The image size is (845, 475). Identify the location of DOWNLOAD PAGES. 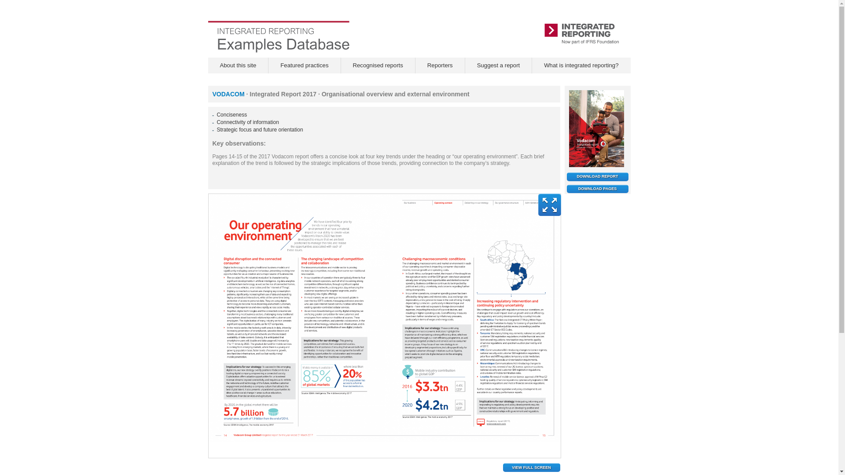
(598, 189).